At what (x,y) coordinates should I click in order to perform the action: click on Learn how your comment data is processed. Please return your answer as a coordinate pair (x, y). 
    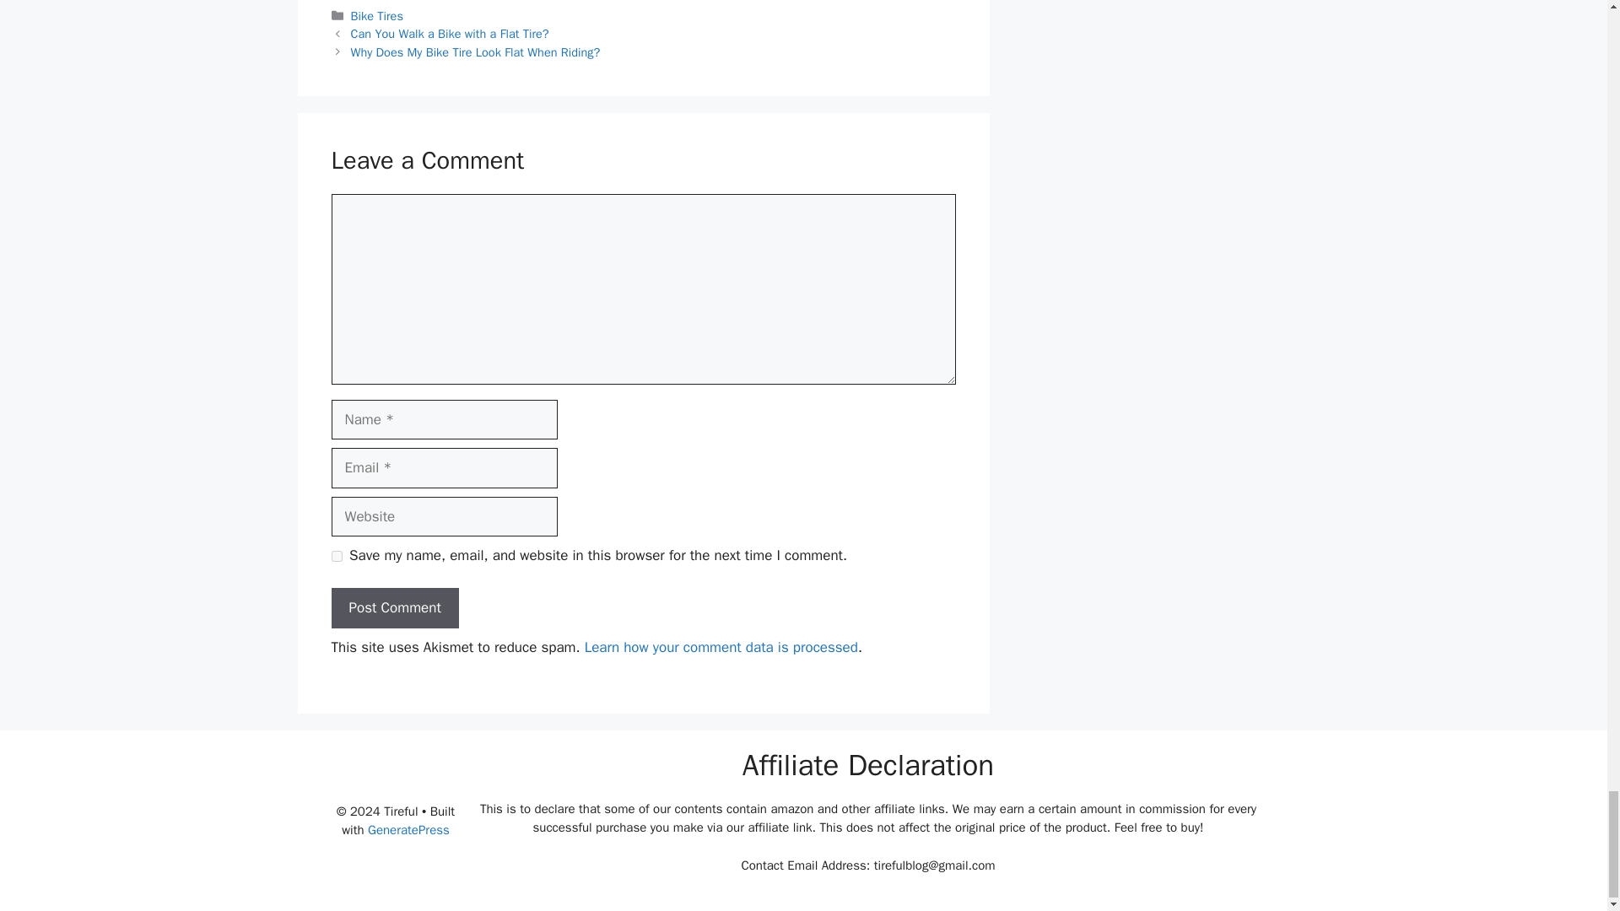
    Looking at the image, I should click on (721, 647).